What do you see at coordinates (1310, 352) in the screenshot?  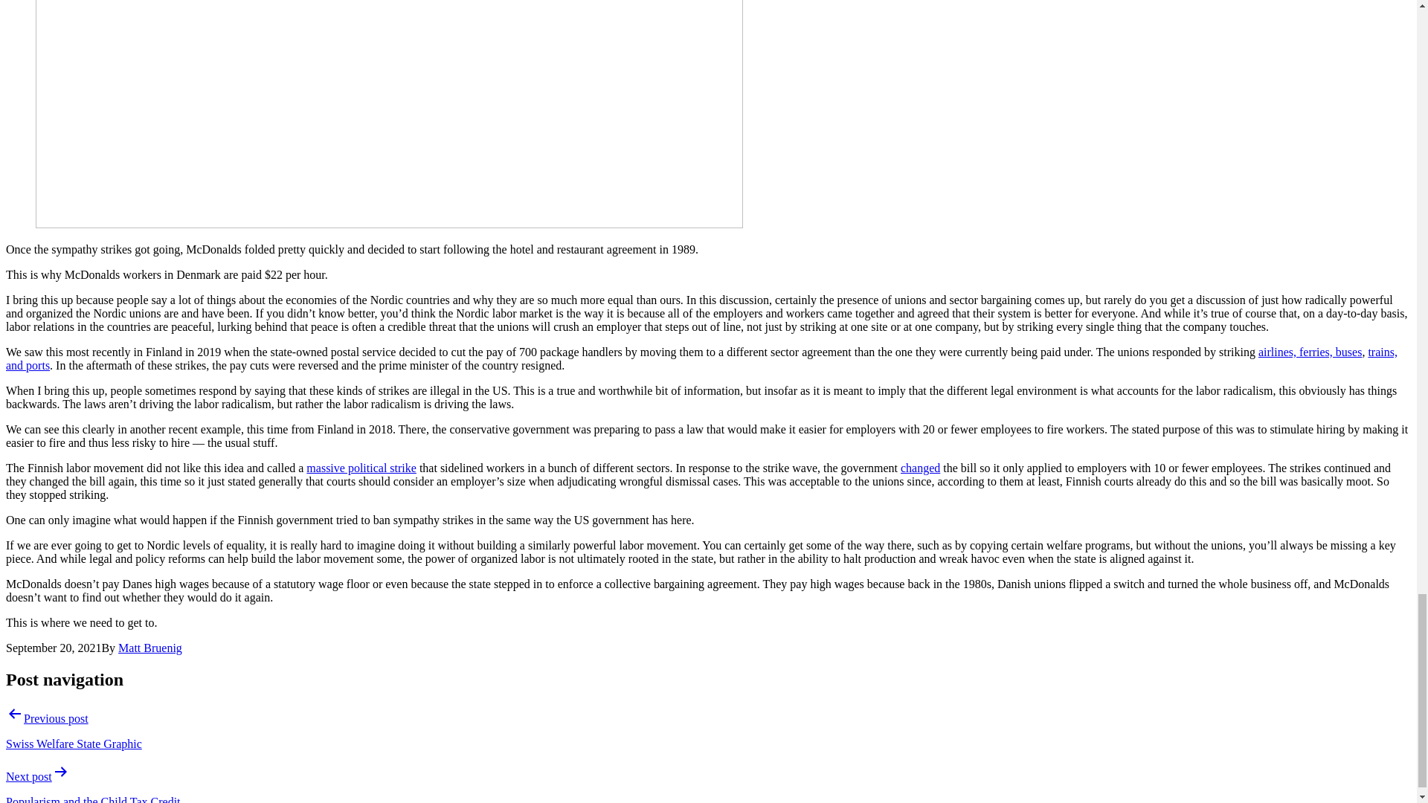 I see `airlines, ferries, buses` at bounding box center [1310, 352].